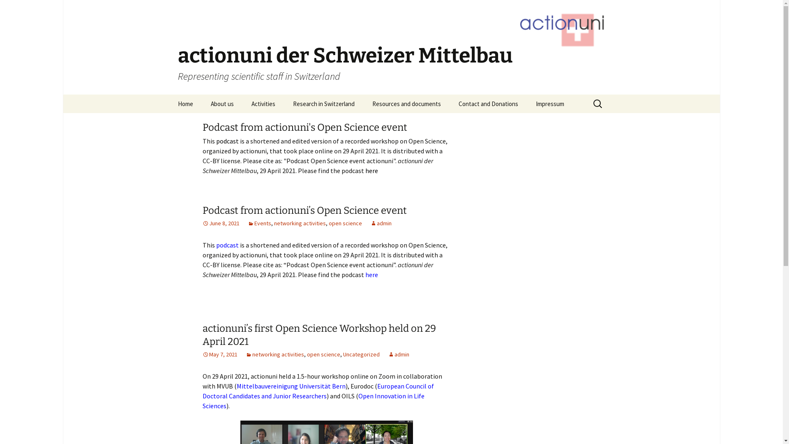 The image size is (789, 444). I want to click on Search, so click(10, 9).